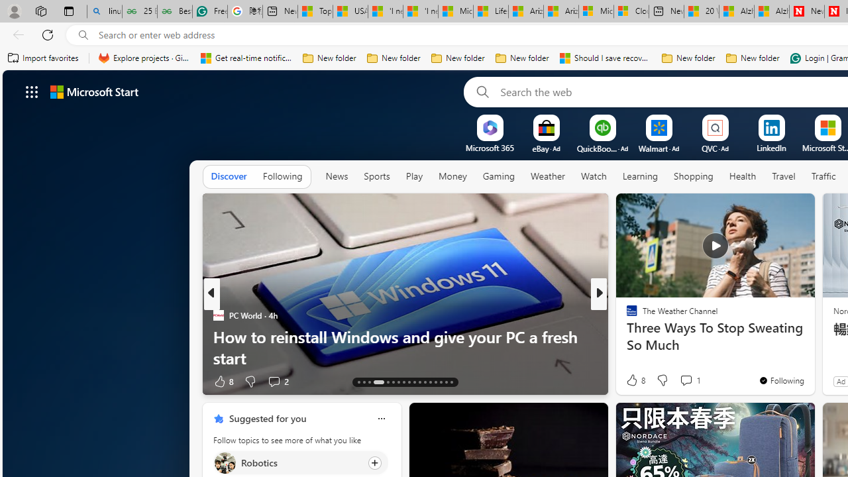 The width and height of the screenshot is (848, 477). What do you see at coordinates (596, 12) in the screenshot?
I see `Microsoft Services Agreement` at bounding box center [596, 12].